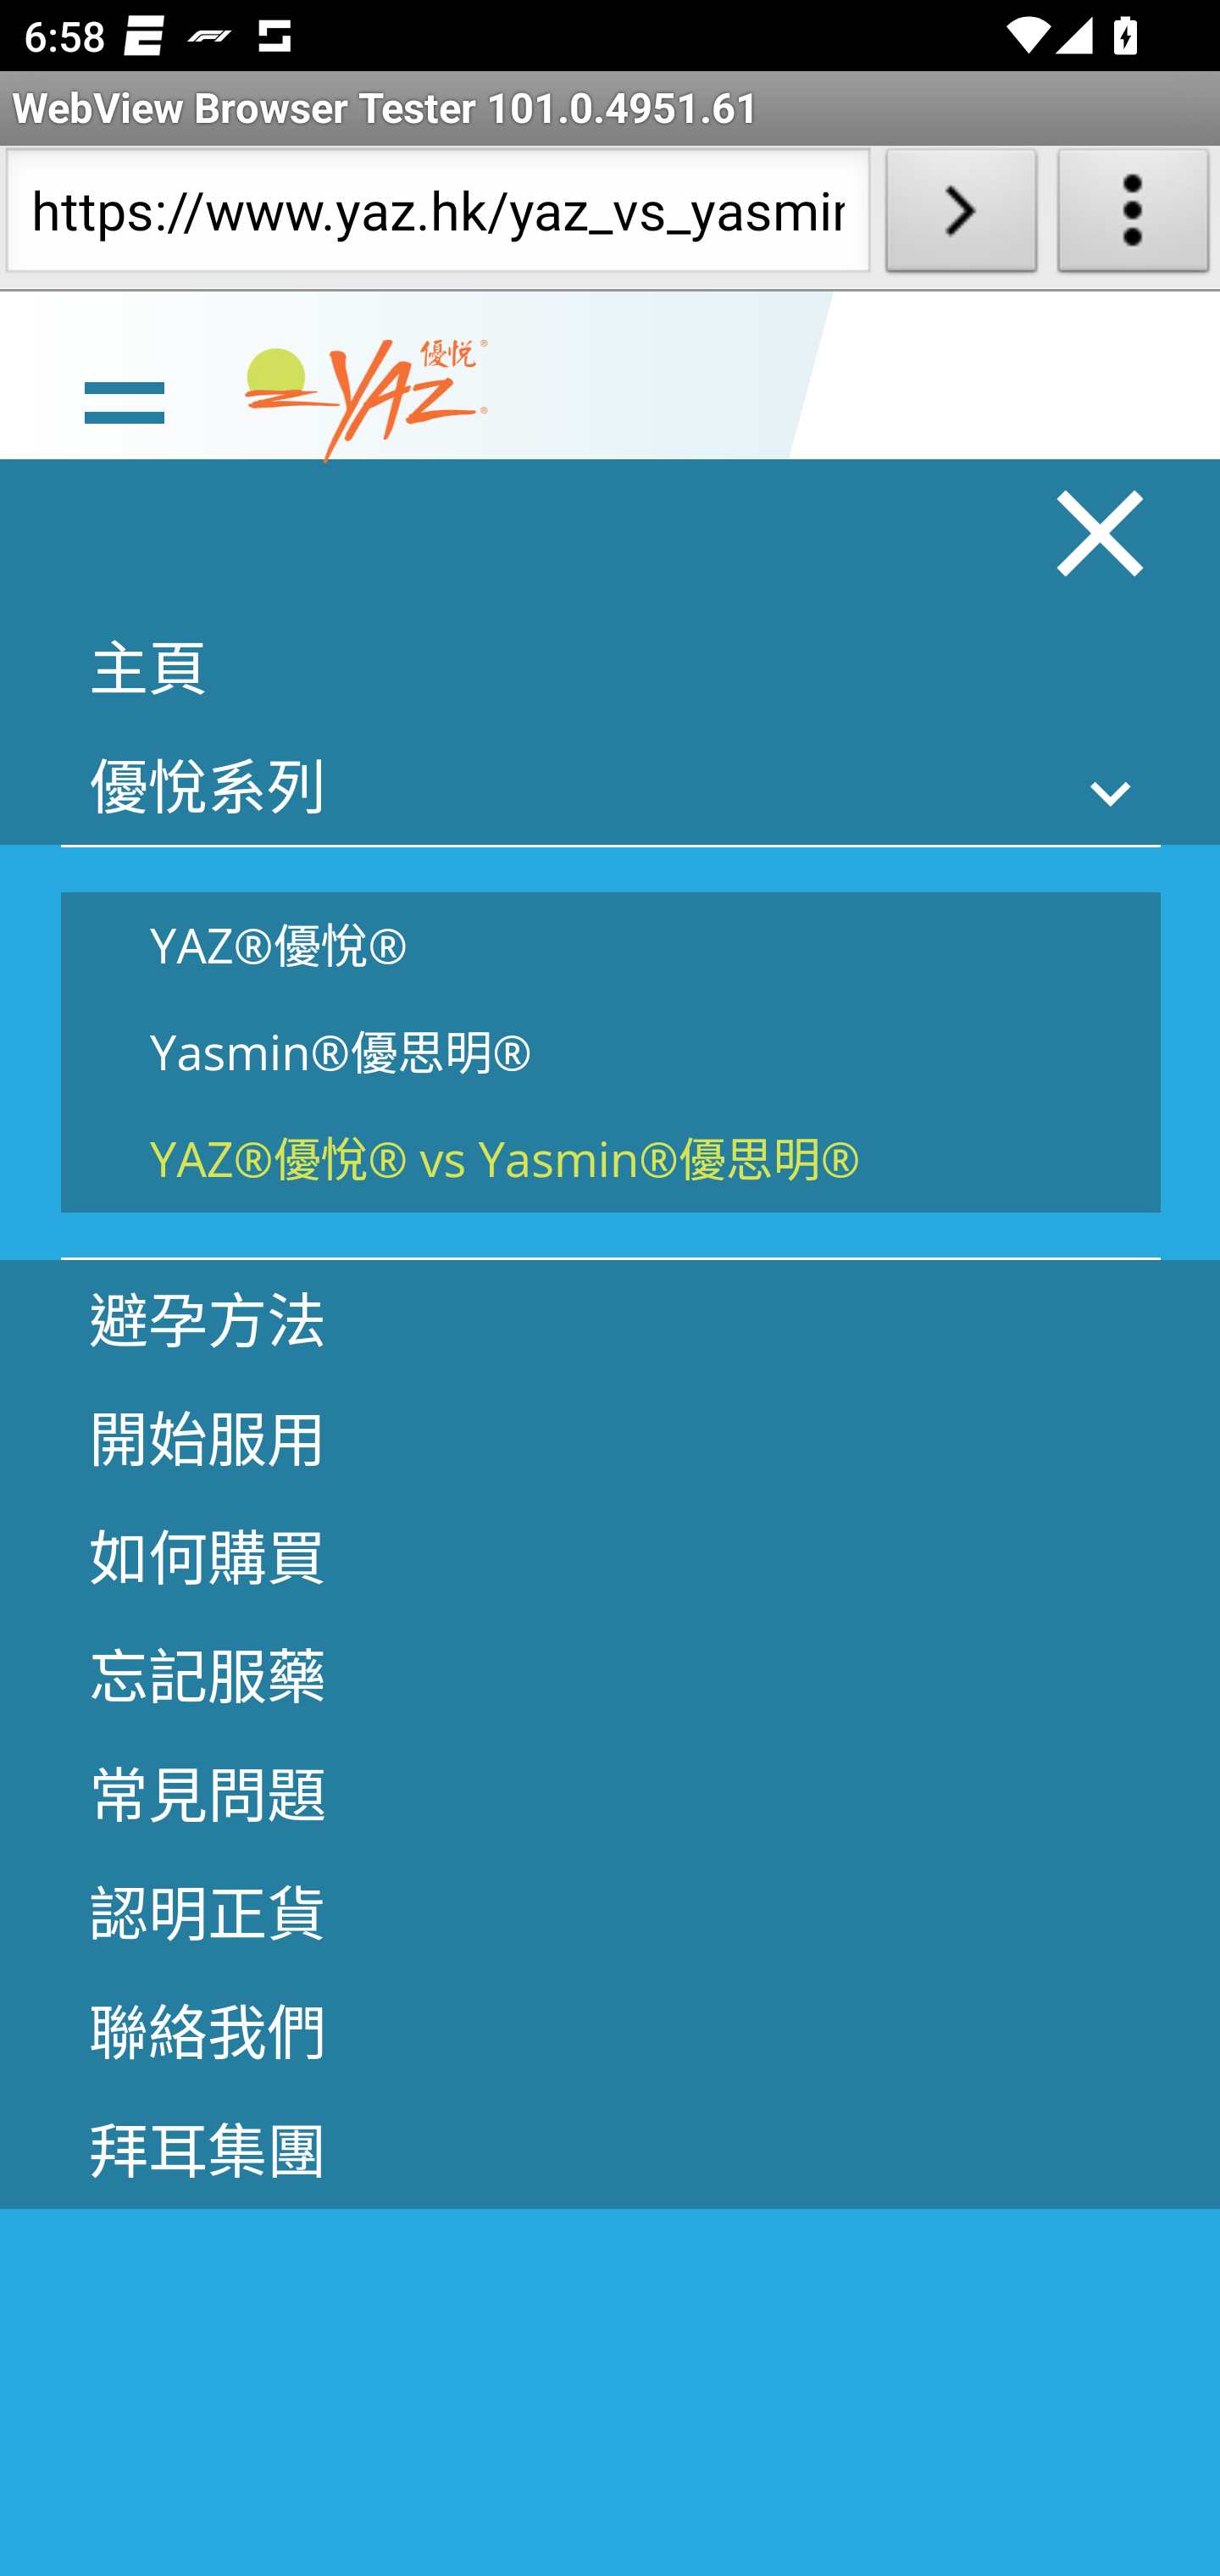  Describe the element at coordinates (611, 1052) in the screenshot. I see `Yasmin®優思明®` at that location.